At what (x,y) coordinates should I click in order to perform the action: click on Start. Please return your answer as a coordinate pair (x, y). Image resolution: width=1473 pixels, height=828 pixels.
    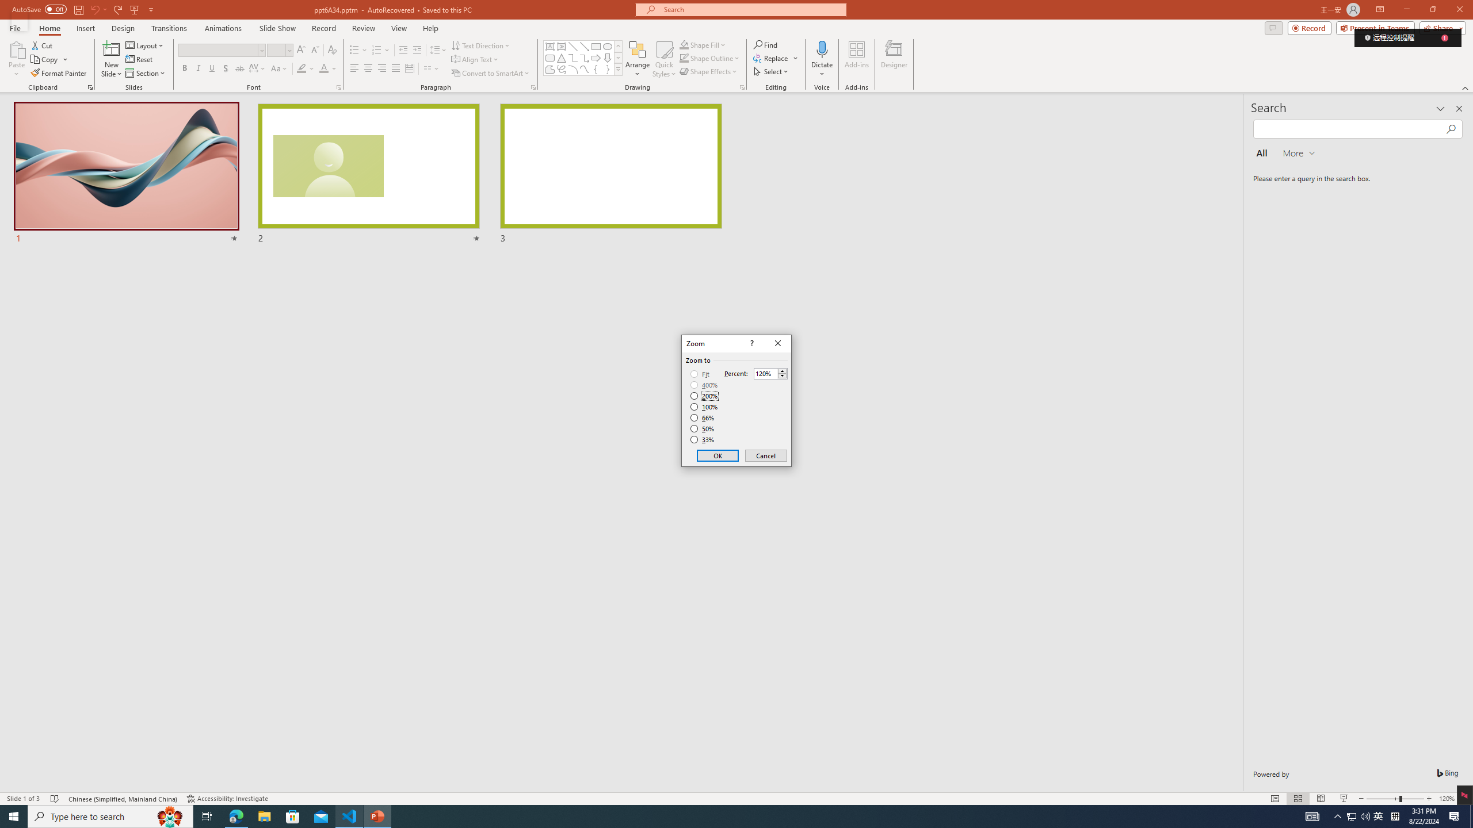
    Looking at the image, I should click on (14, 816).